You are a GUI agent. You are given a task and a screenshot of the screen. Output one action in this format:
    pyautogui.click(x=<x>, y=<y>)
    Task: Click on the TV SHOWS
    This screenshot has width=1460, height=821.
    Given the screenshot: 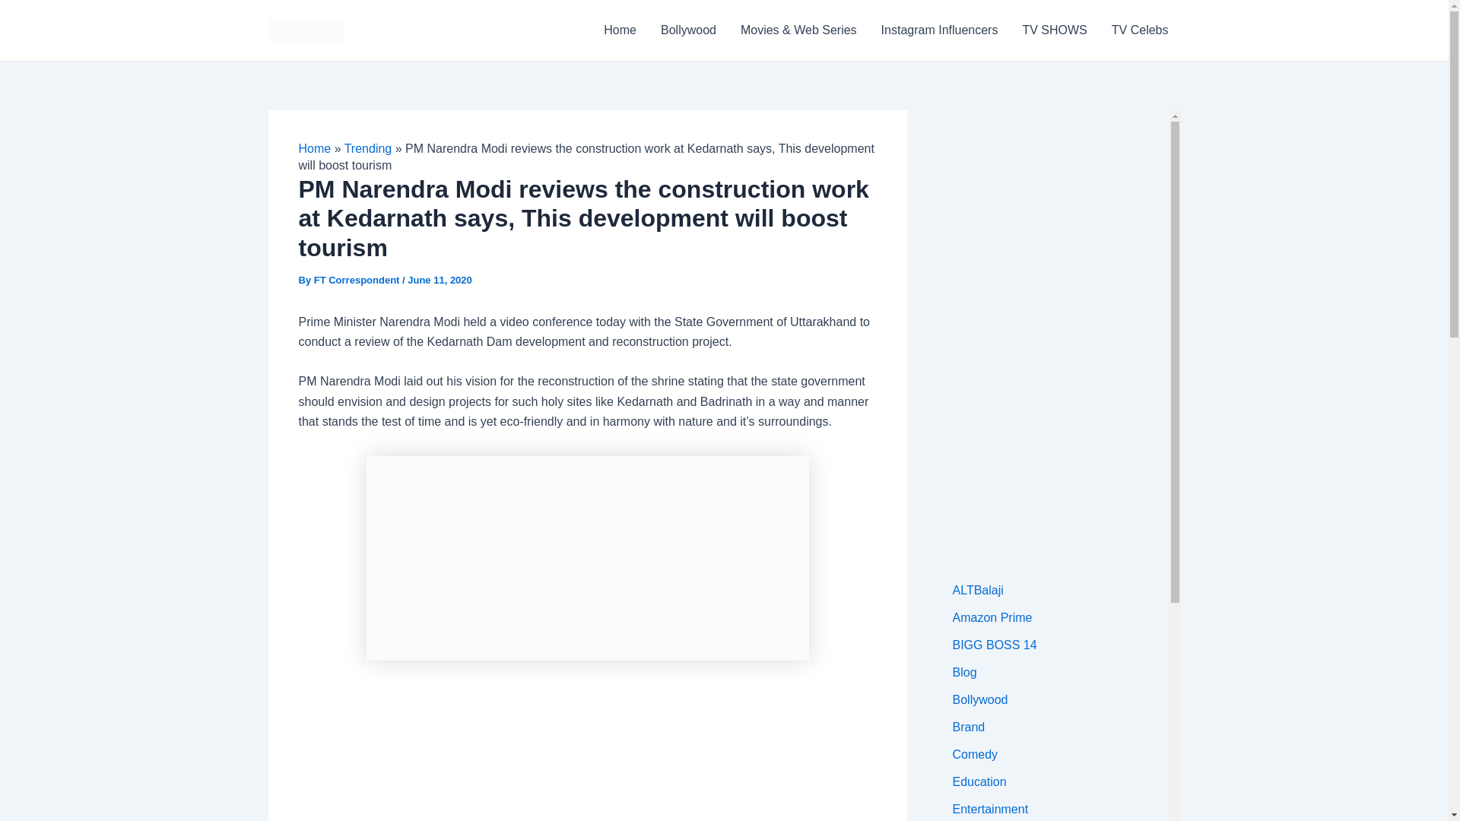 What is the action you would take?
    pyautogui.click(x=1054, y=30)
    